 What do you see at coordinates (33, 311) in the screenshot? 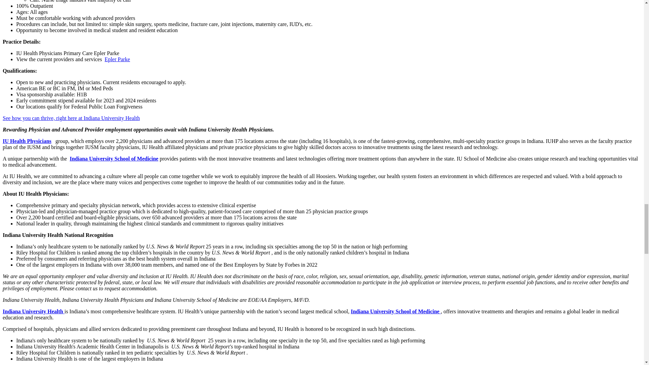
I see `Indiana University Health` at bounding box center [33, 311].